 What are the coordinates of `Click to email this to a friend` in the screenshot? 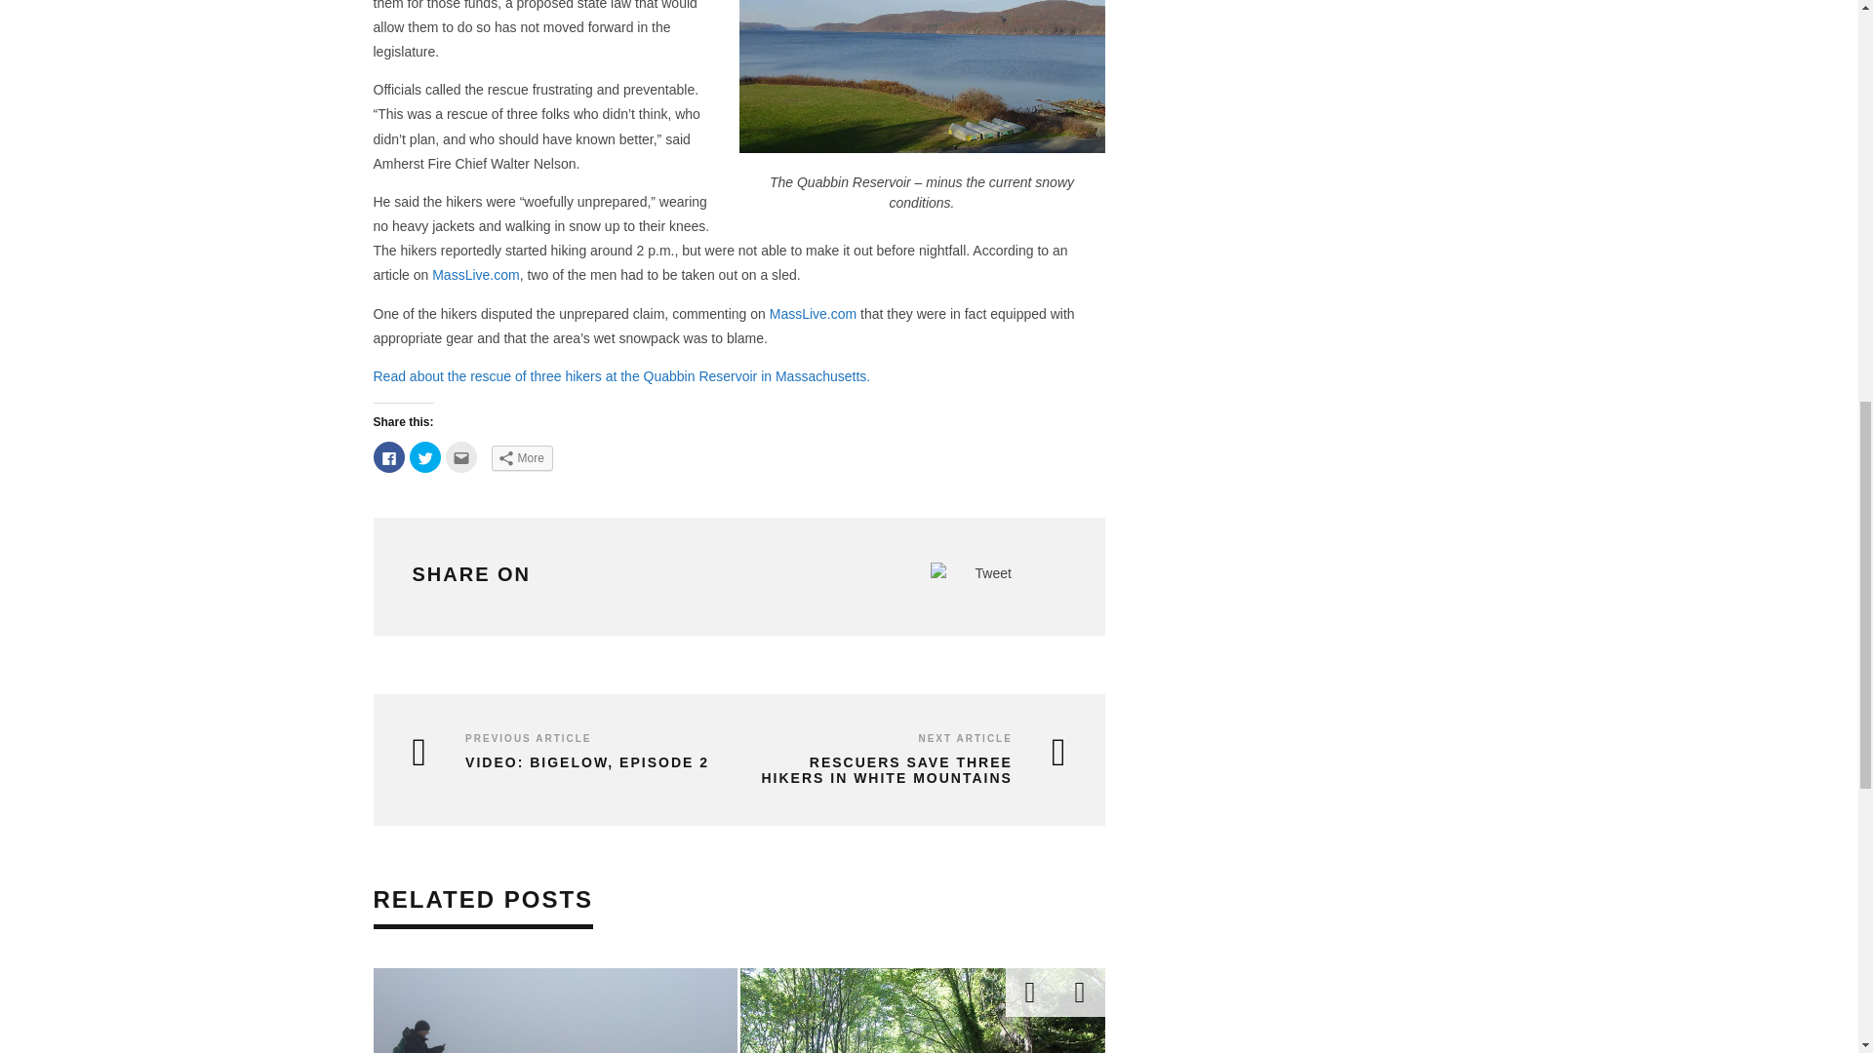 It's located at (460, 456).